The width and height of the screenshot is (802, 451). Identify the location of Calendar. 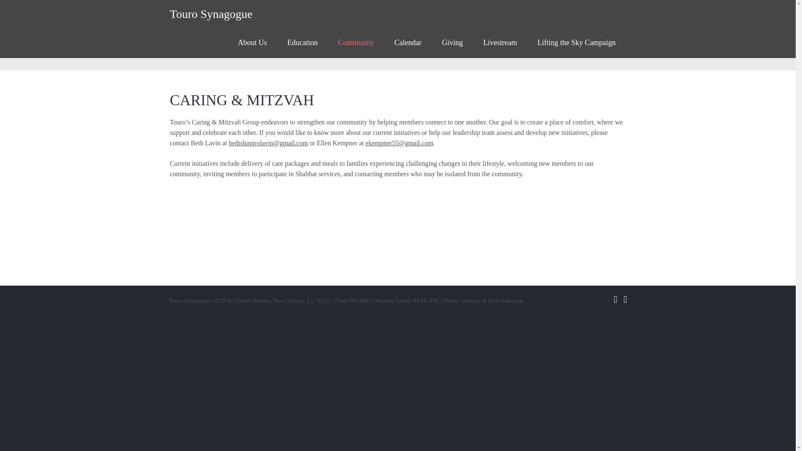
(408, 43).